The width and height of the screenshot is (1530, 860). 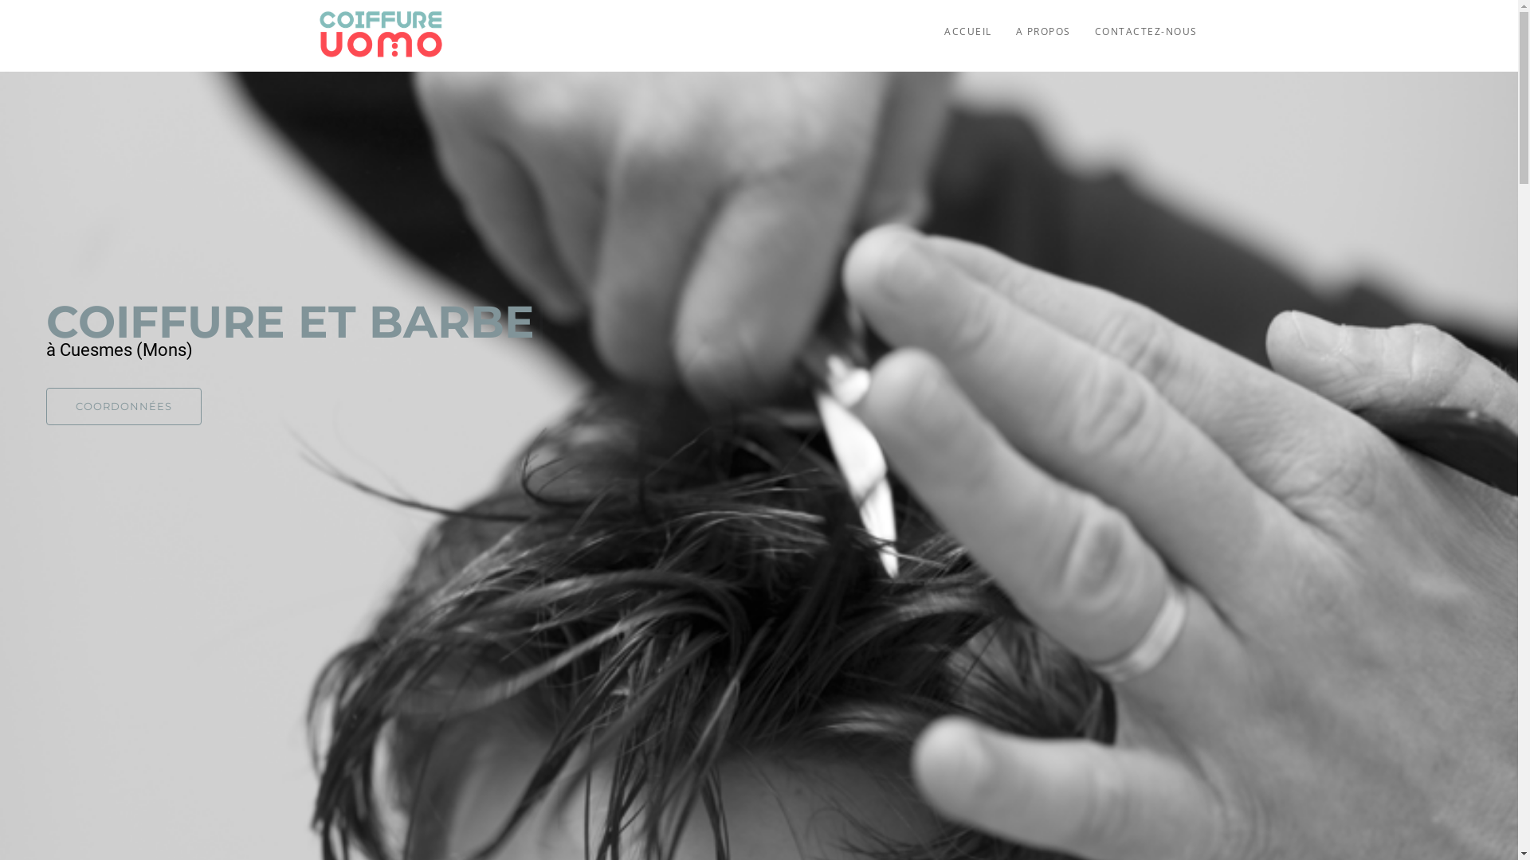 What do you see at coordinates (968, 32) in the screenshot?
I see `ACCUEIL` at bounding box center [968, 32].